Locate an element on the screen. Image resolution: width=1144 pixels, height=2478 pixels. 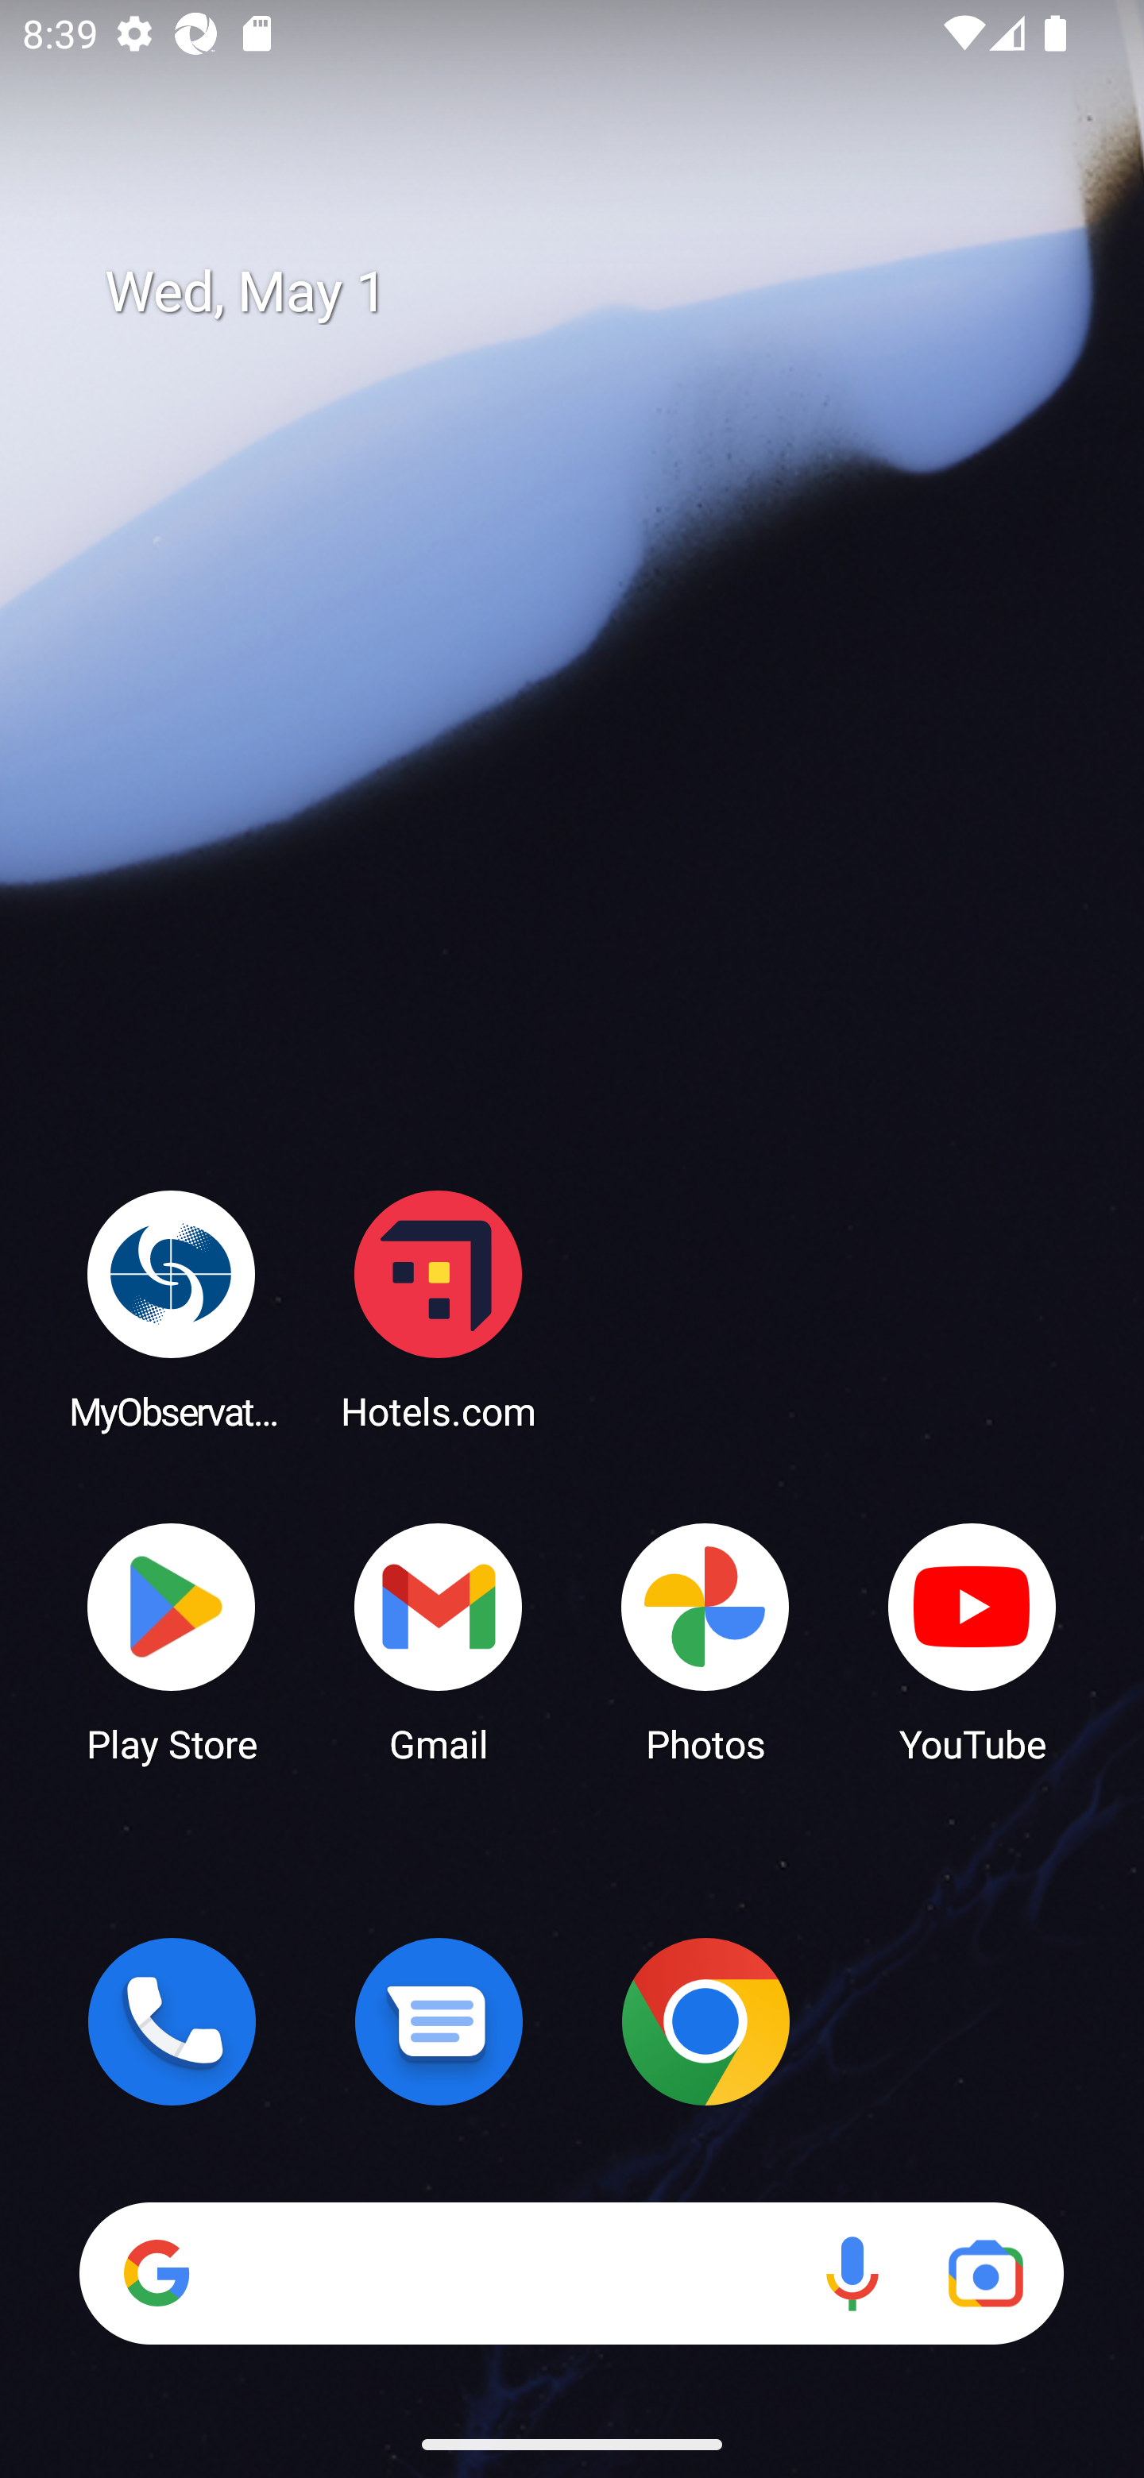
Photos is located at coordinates (705, 1641).